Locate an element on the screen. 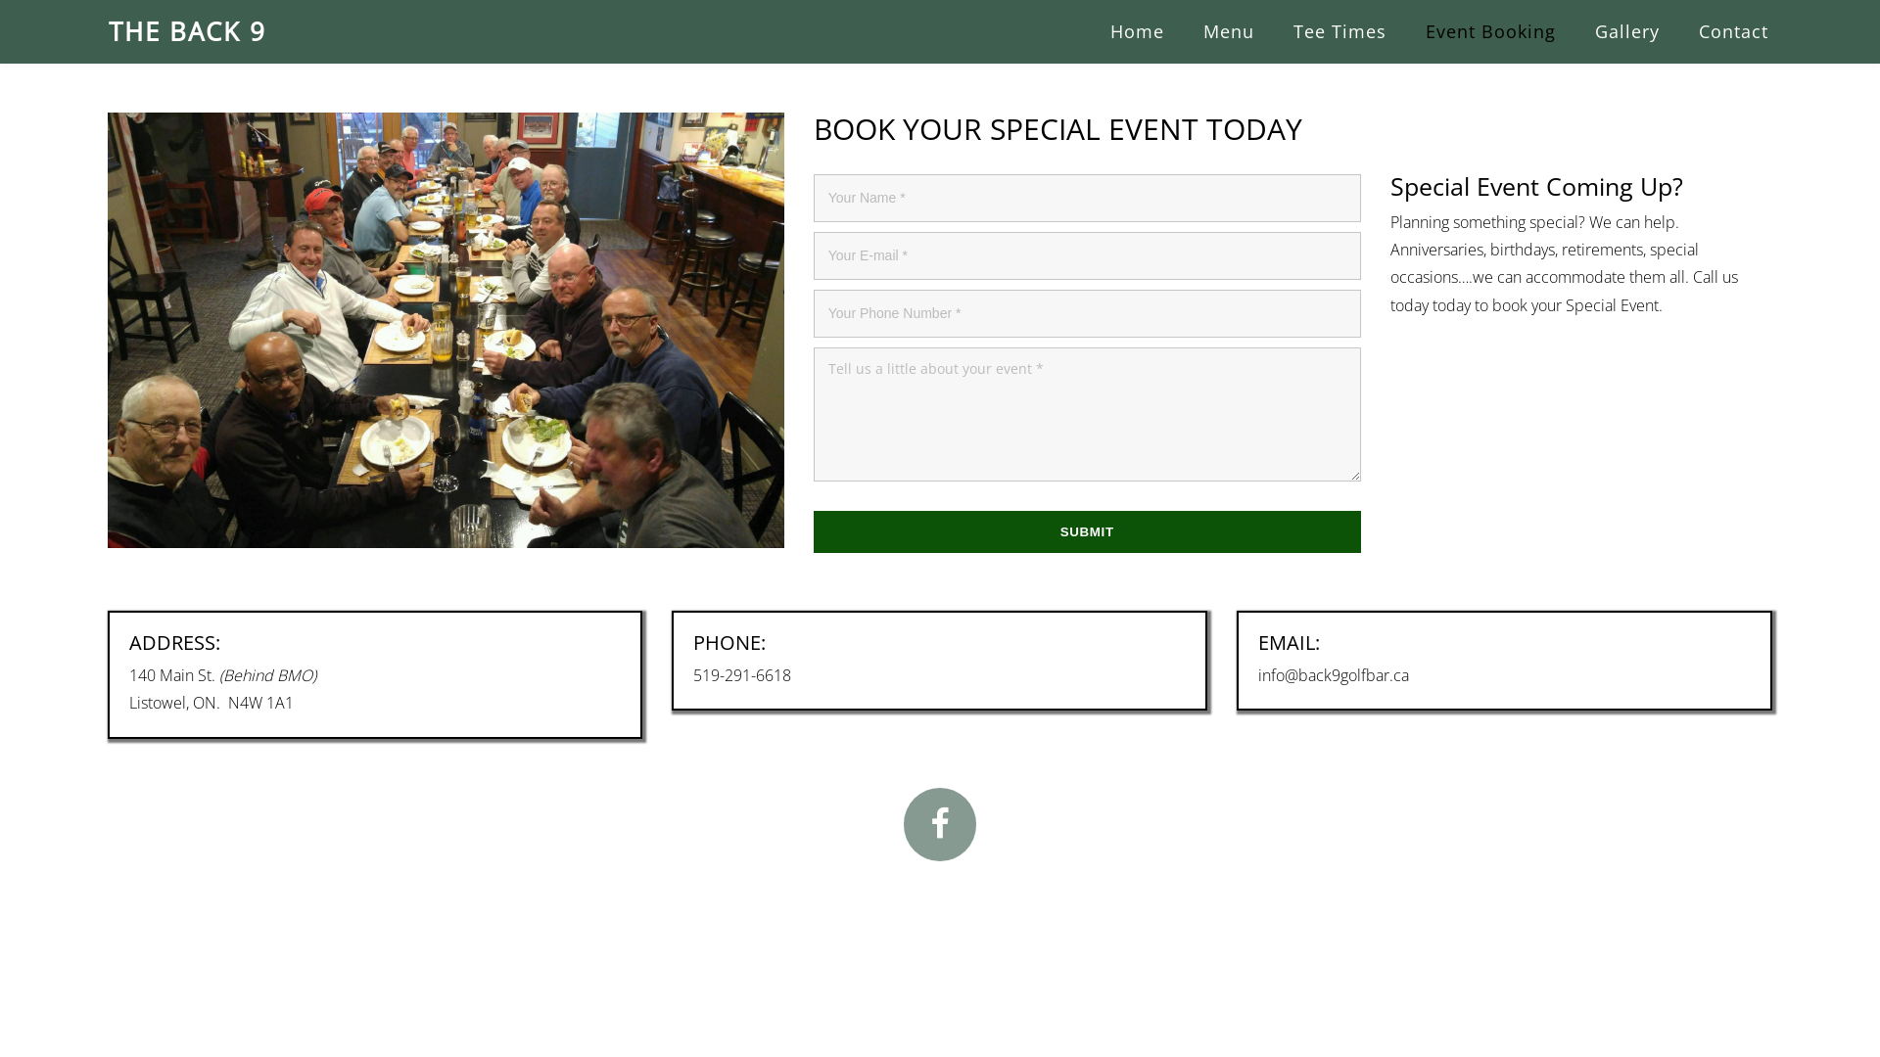  Contact is located at coordinates (1733, 31).